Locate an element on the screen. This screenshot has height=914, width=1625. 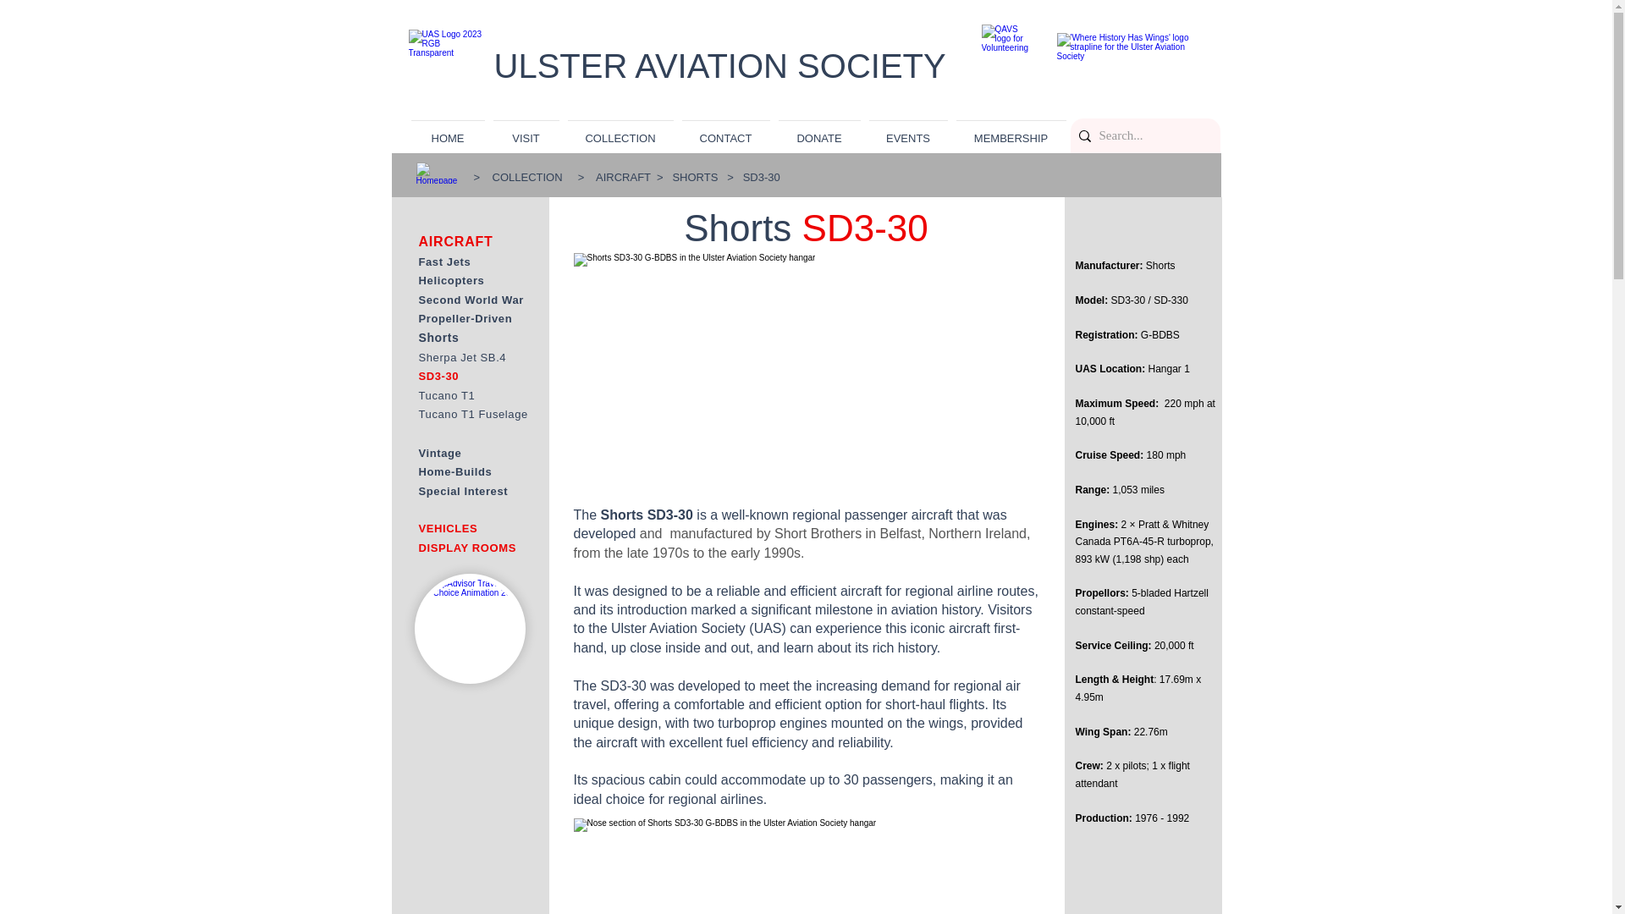
ULSTER AVIATION SOCIETY is located at coordinates (719, 66).